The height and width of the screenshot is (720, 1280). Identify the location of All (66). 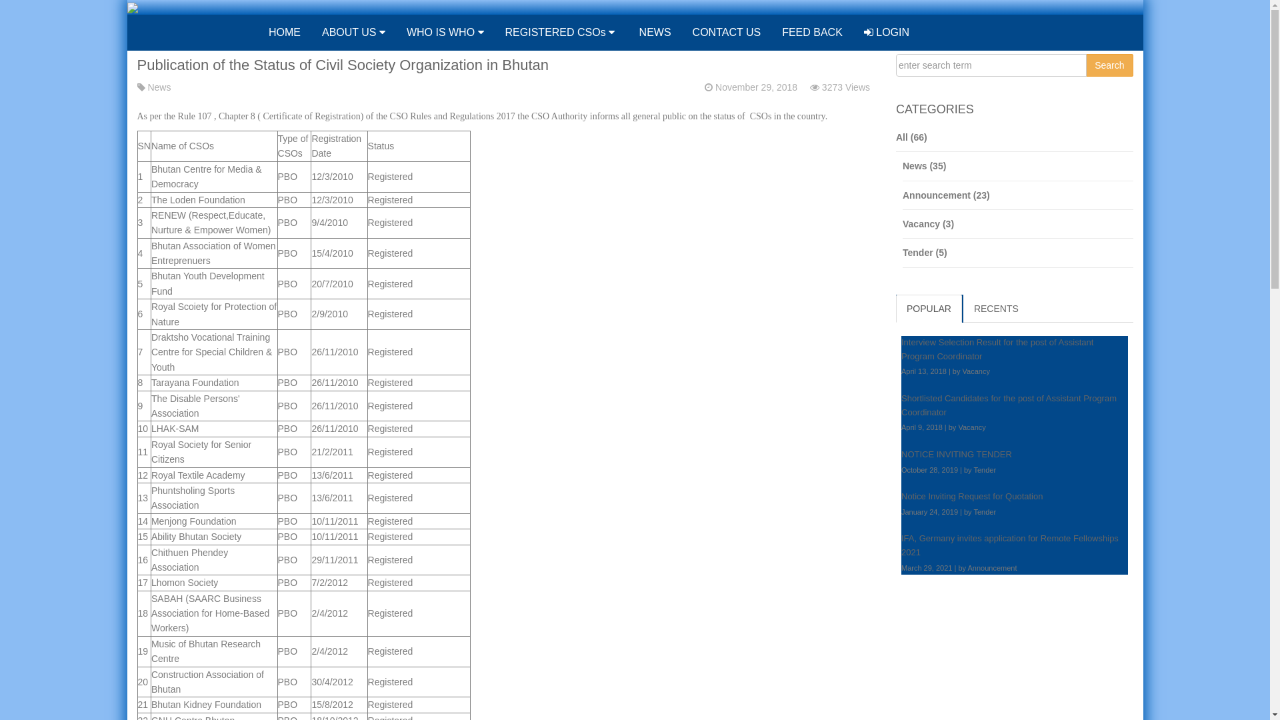
(1015, 137).